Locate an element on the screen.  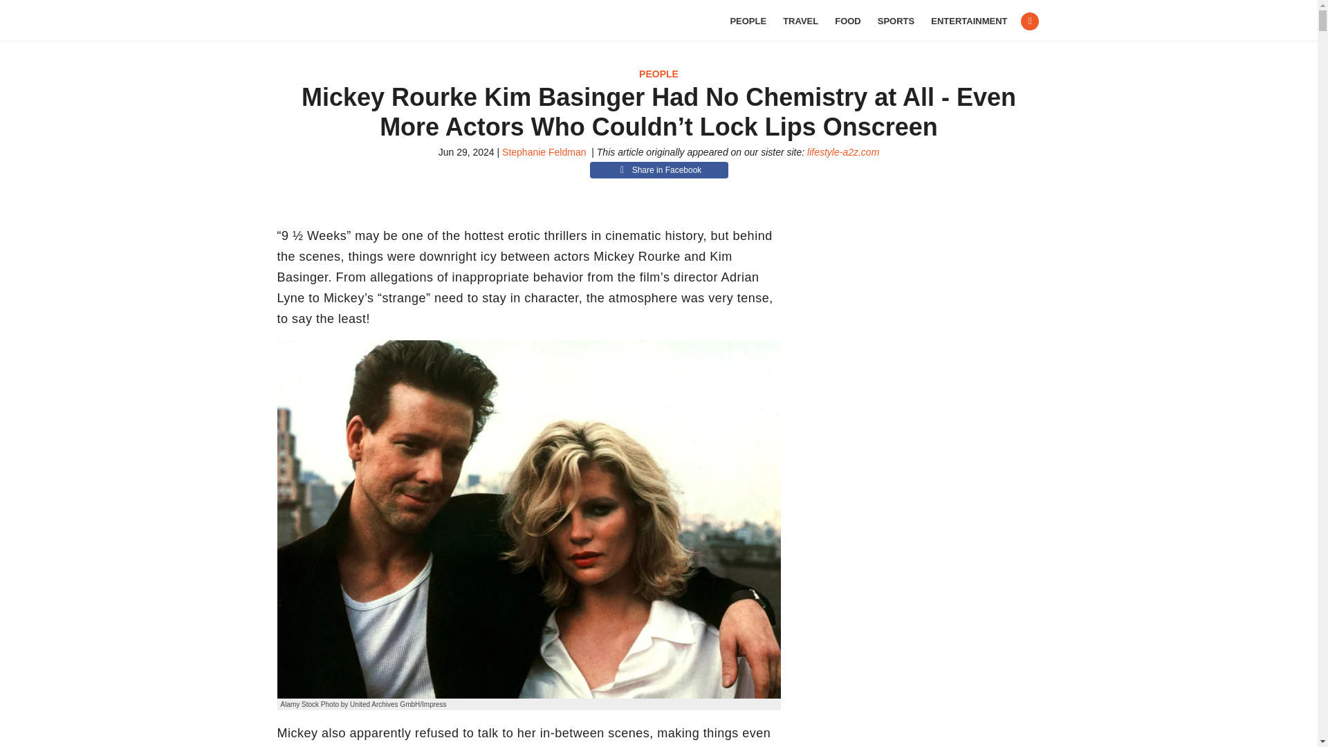
PEOPLE is located at coordinates (747, 21).